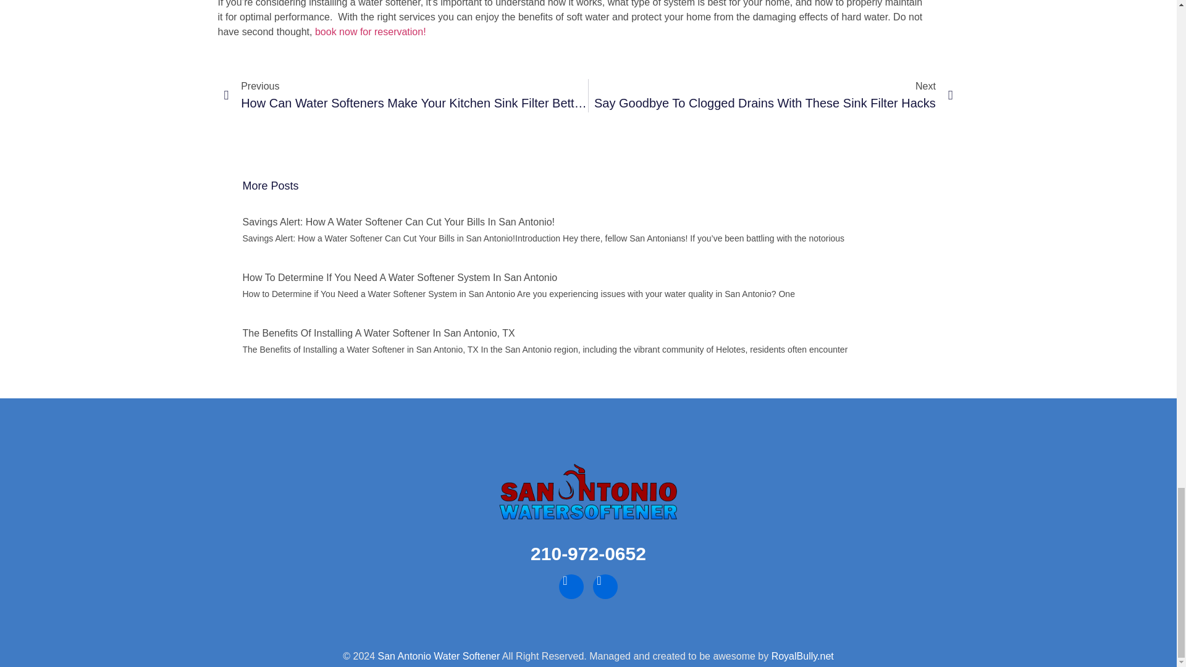 The width and height of the screenshot is (1186, 667). I want to click on 210-972-0652, so click(588, 553).